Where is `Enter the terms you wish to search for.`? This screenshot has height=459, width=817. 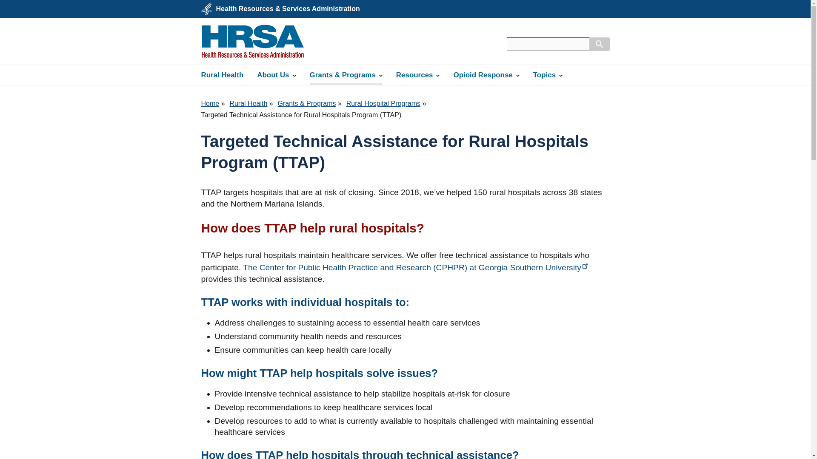 Enter the terms you wish to search for. is located at coordinates (548, 44).